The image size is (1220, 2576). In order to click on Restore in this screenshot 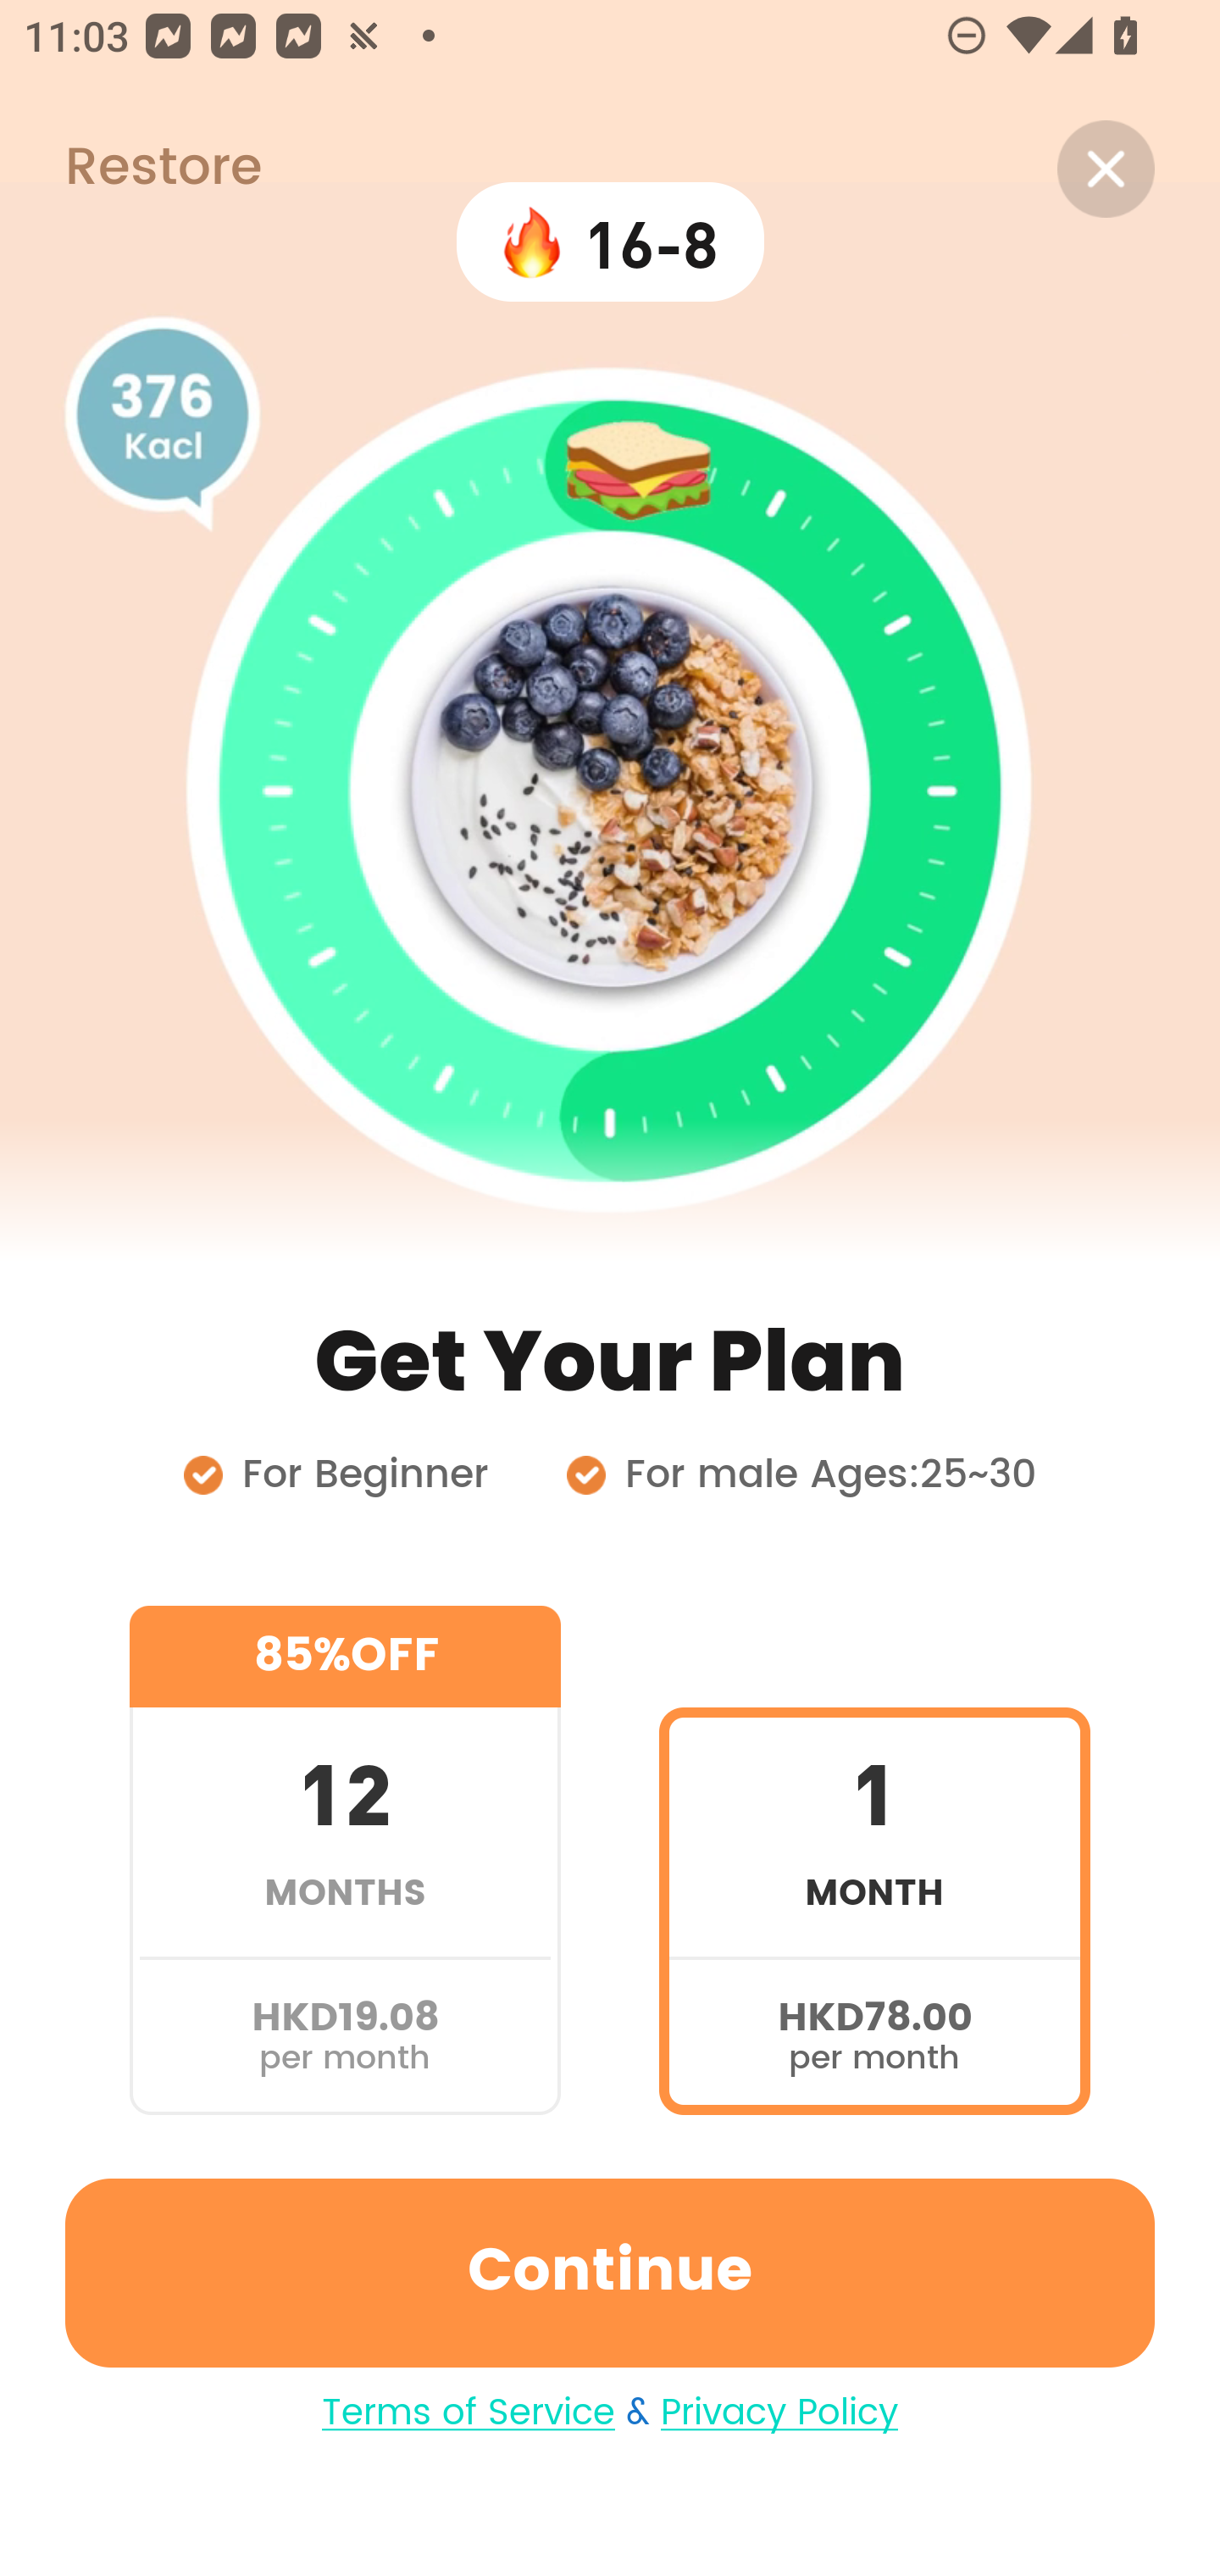, I will do `click(130, 169)`.